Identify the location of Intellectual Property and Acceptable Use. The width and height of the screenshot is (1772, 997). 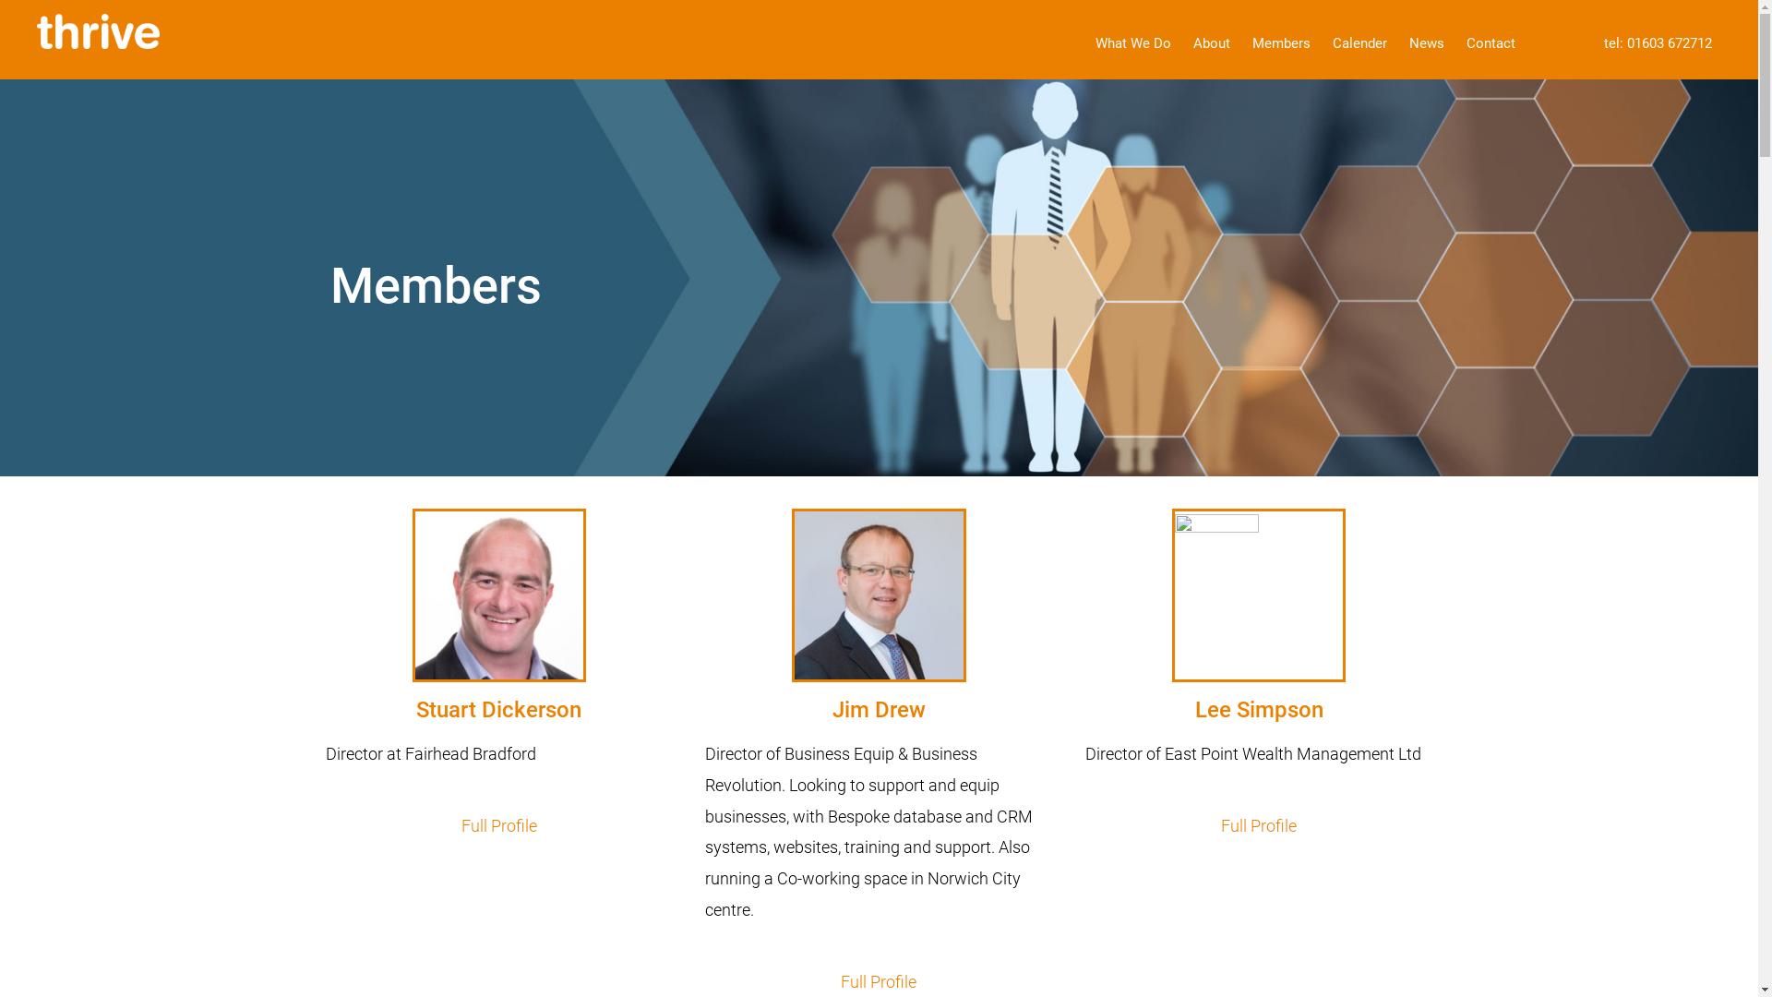
(923, 931).